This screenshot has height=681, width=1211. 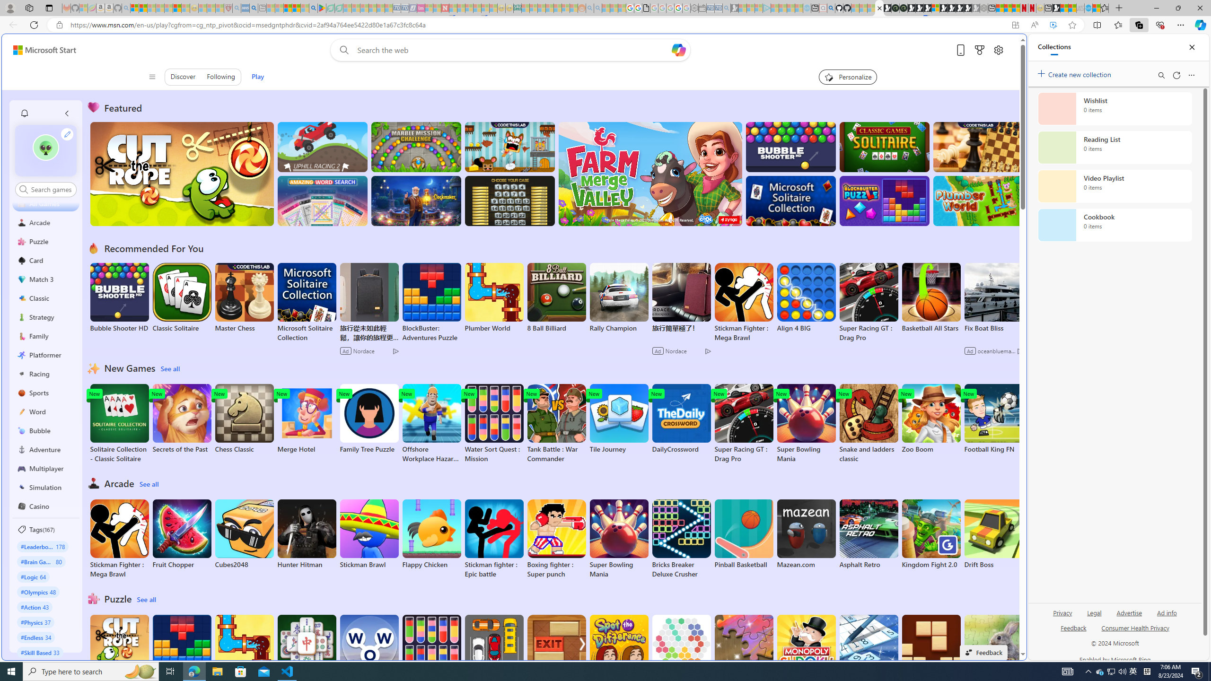 I want to click on #Logic 64, so click(x=33, y=576).